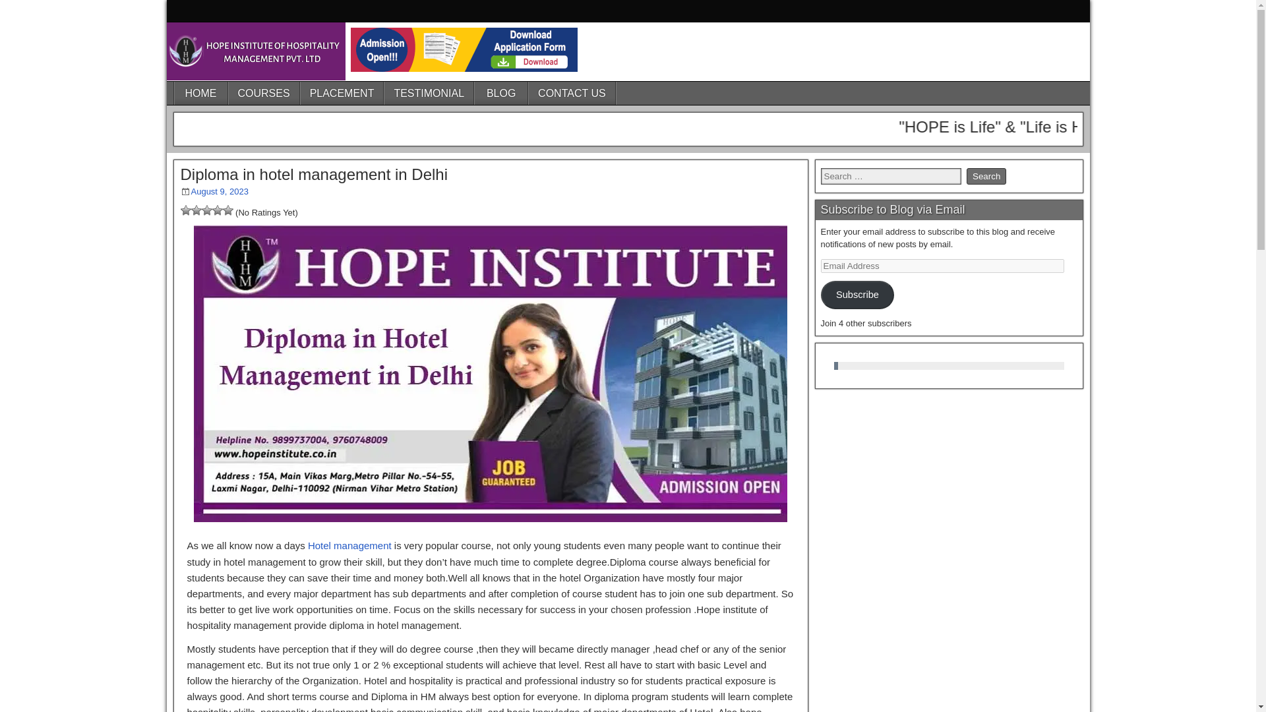 The width and height of the screenshot is (1266, 712). Describe the element at coordinates (207, 210) in the screenshot. I see `3 Stars` at that location.